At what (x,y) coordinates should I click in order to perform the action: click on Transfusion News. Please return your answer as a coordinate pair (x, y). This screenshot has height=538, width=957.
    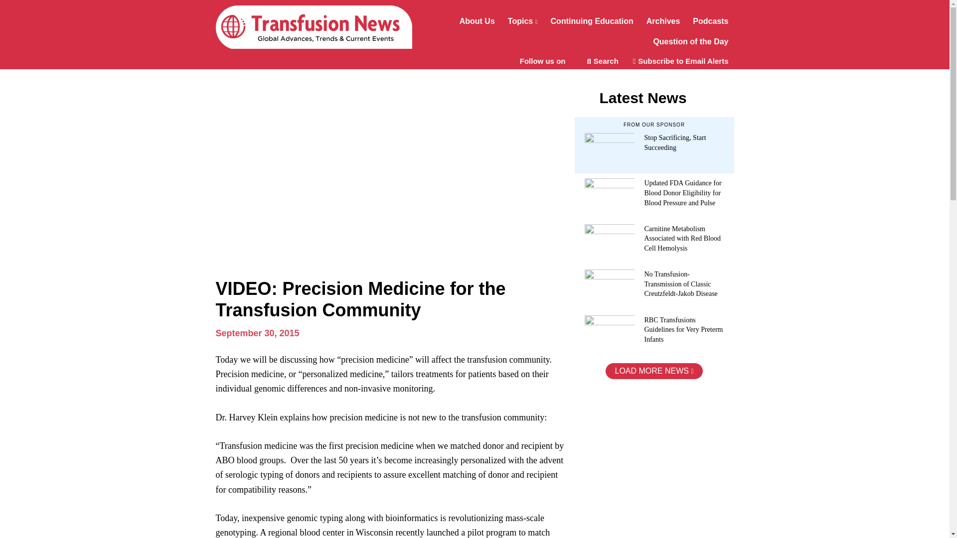
    Looking at the image, I should click on (313, 27).